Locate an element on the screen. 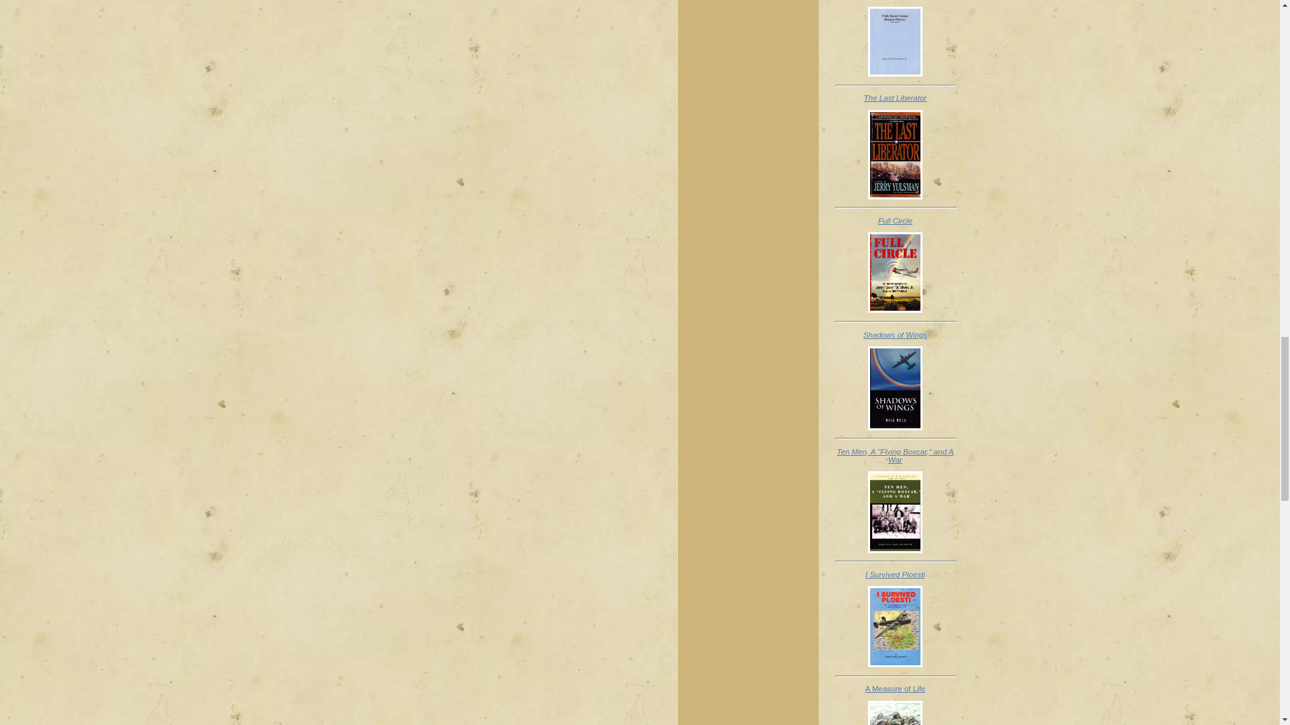 The width and height of the screenshot is (1290, 725). Go to Emmett MacKenzie - Ten Men, A  is located at coordinates (895, 550).